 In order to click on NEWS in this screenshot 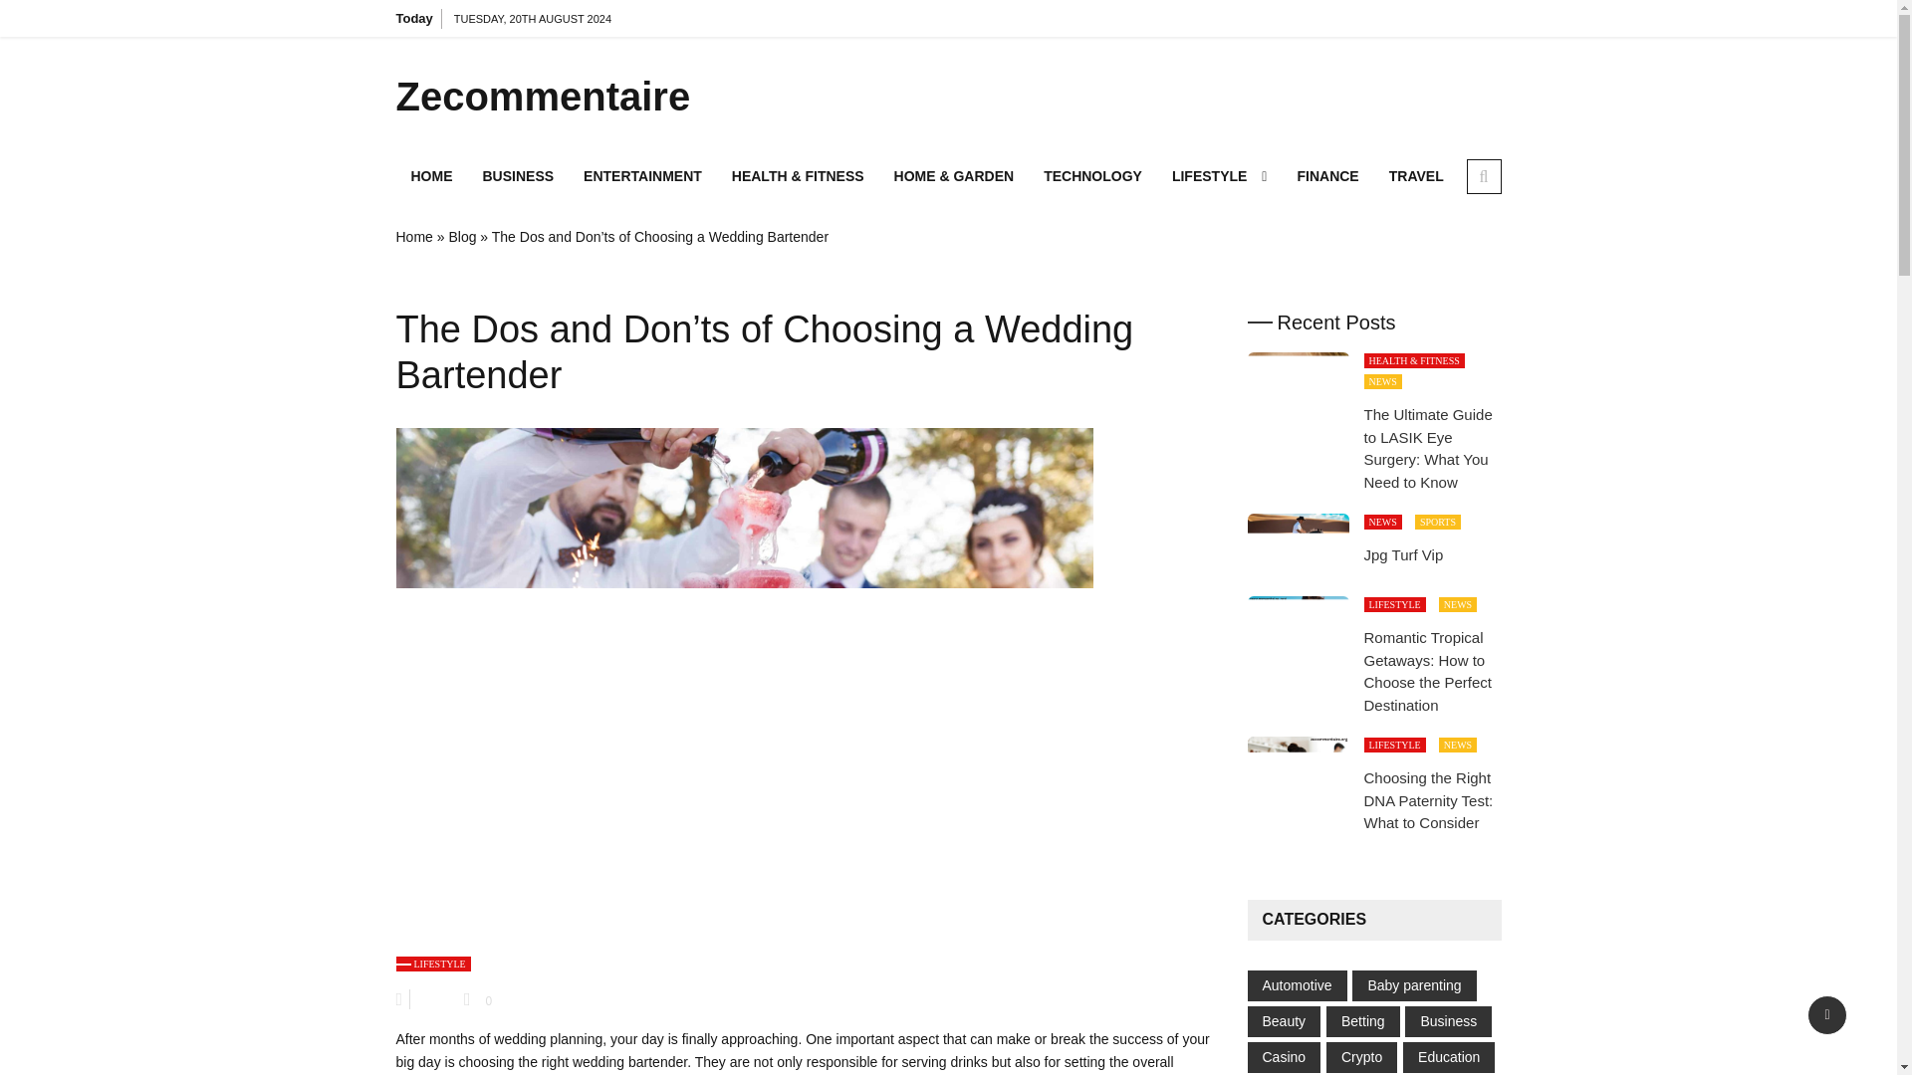, I will do `click(1382, 522)`.